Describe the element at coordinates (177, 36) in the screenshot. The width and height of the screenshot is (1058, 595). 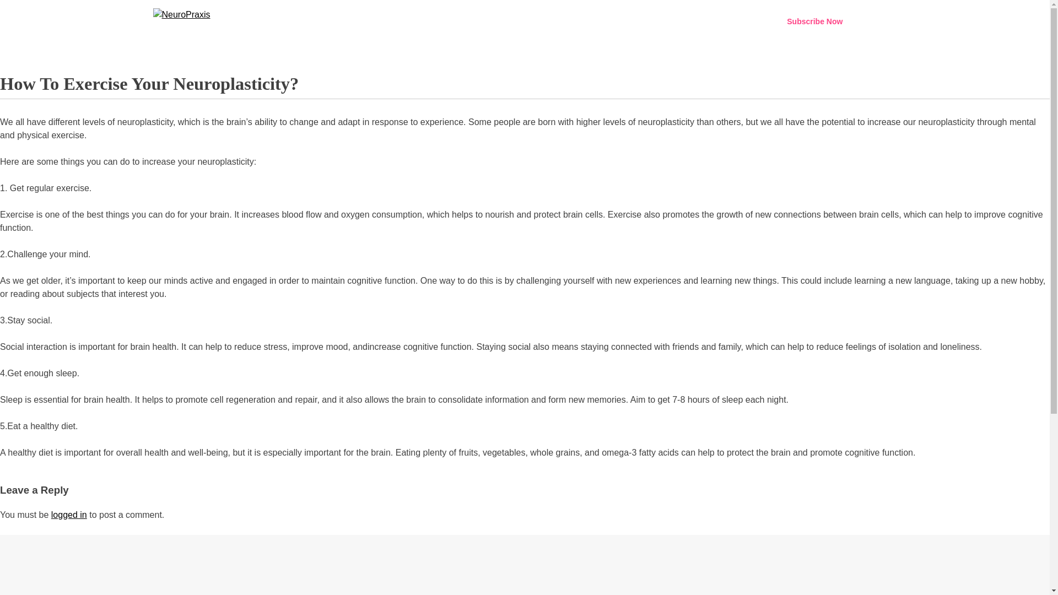
I see `NeuroPraxis` at that location.